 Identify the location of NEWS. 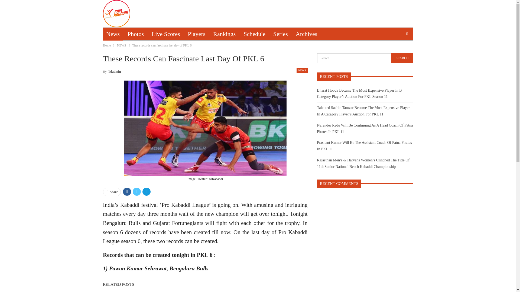
(122, 45).